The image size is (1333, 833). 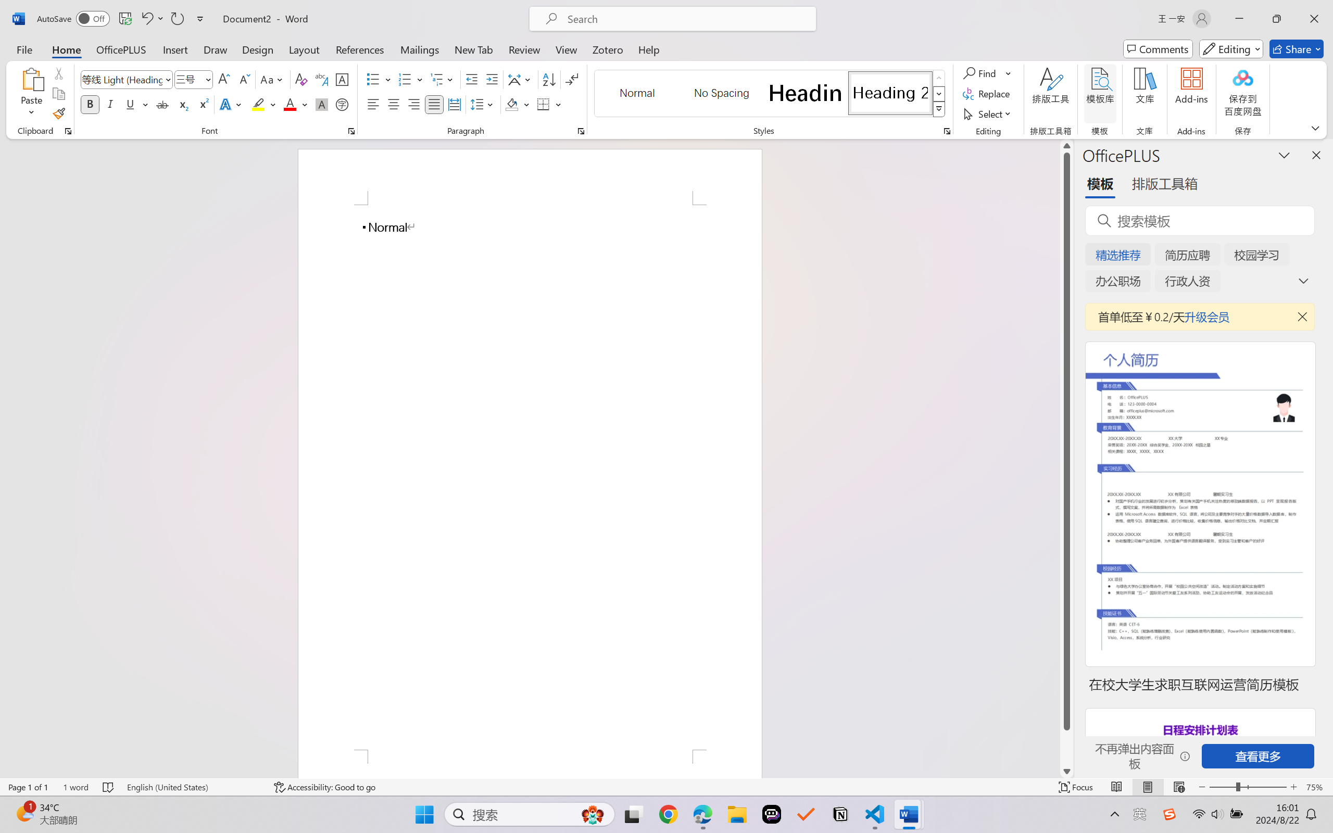 What do you see at coordinates (32, 94) in the screenshot?
I see `Paste` at bounding box center [32, 94].